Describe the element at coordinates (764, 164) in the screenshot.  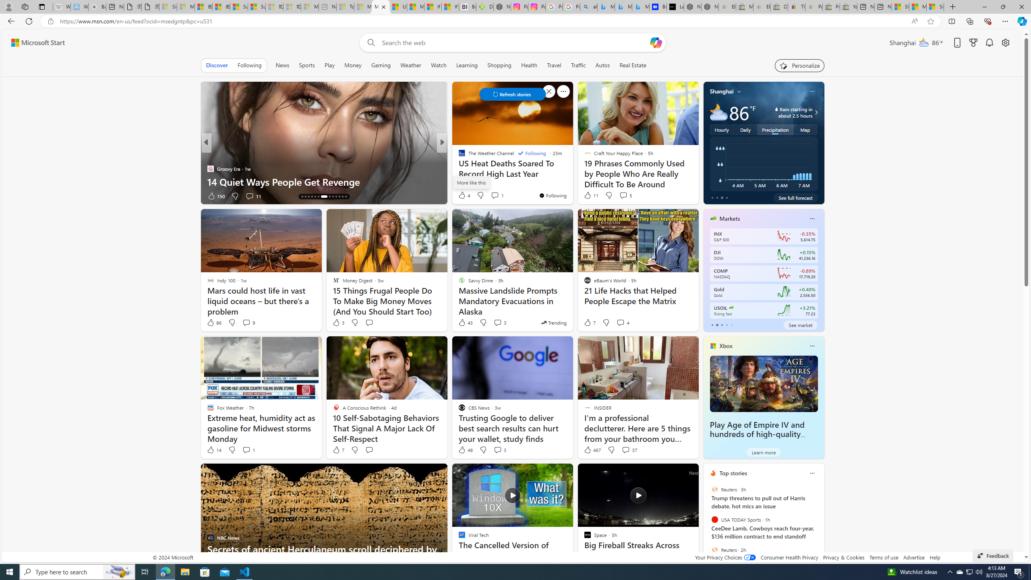
I see `4 AM 5 AM 6 AM 7 AM` at that location.